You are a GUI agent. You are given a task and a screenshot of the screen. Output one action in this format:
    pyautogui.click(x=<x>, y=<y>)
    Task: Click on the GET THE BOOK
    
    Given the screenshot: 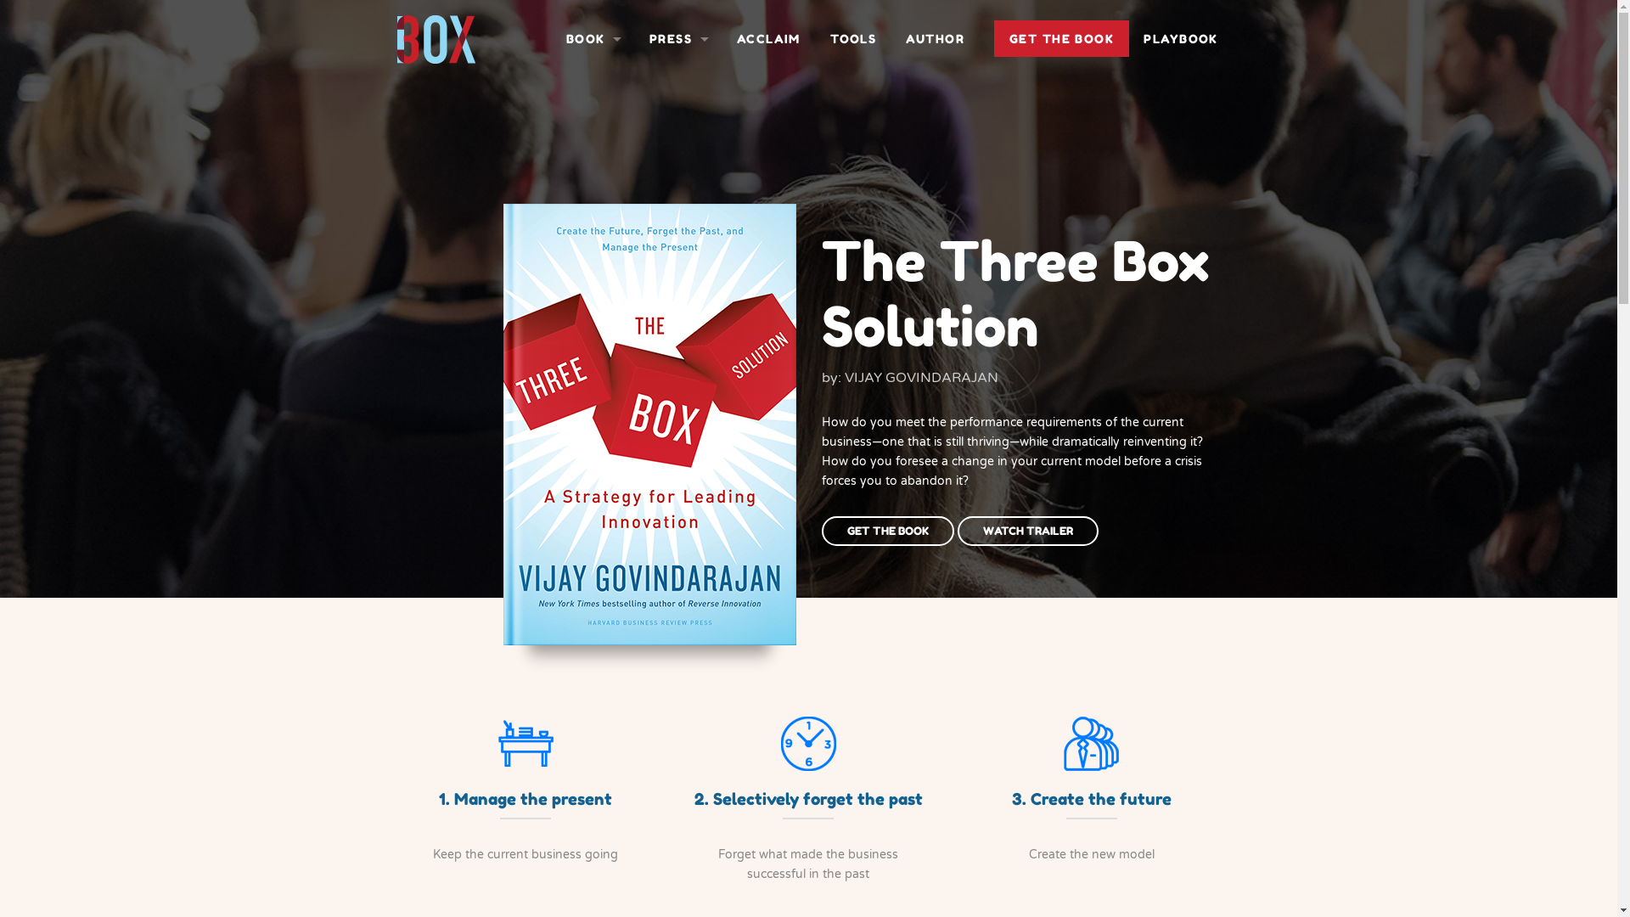 What is the action you would take?
    pyautogui.click(x=1061, y=39)
    